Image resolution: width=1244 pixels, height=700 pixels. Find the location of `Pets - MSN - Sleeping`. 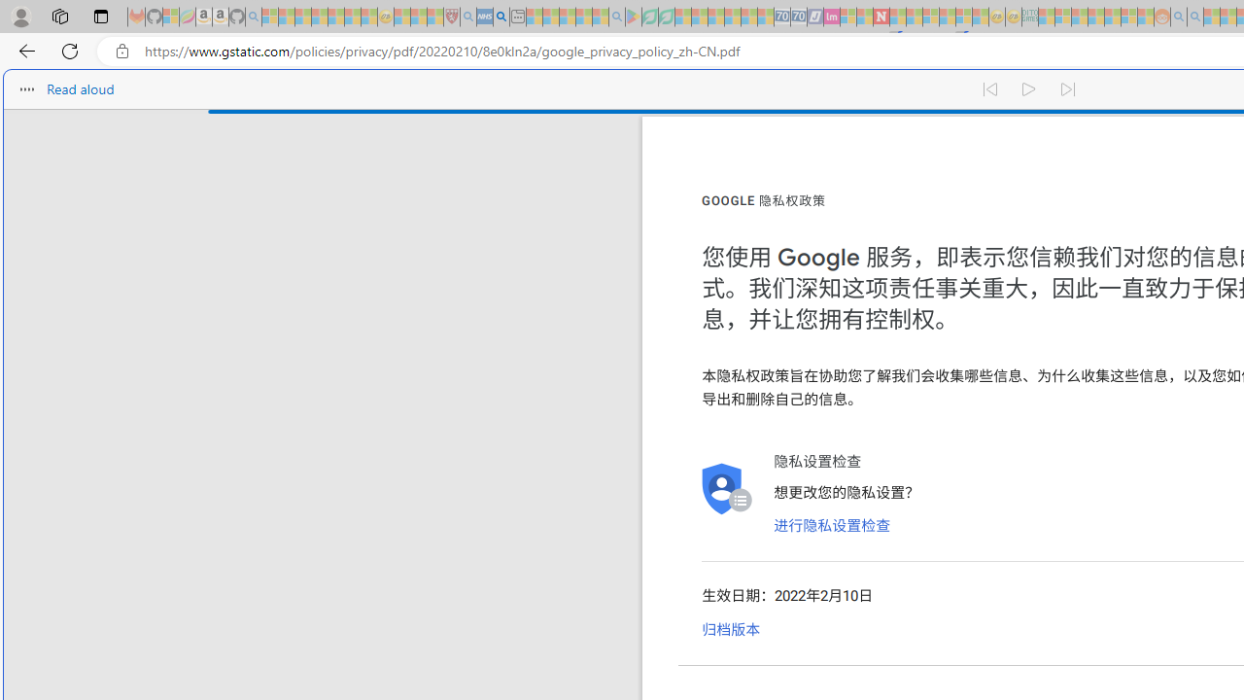

Pets - MSN - Sleeping is located at coordinates (583, 17).